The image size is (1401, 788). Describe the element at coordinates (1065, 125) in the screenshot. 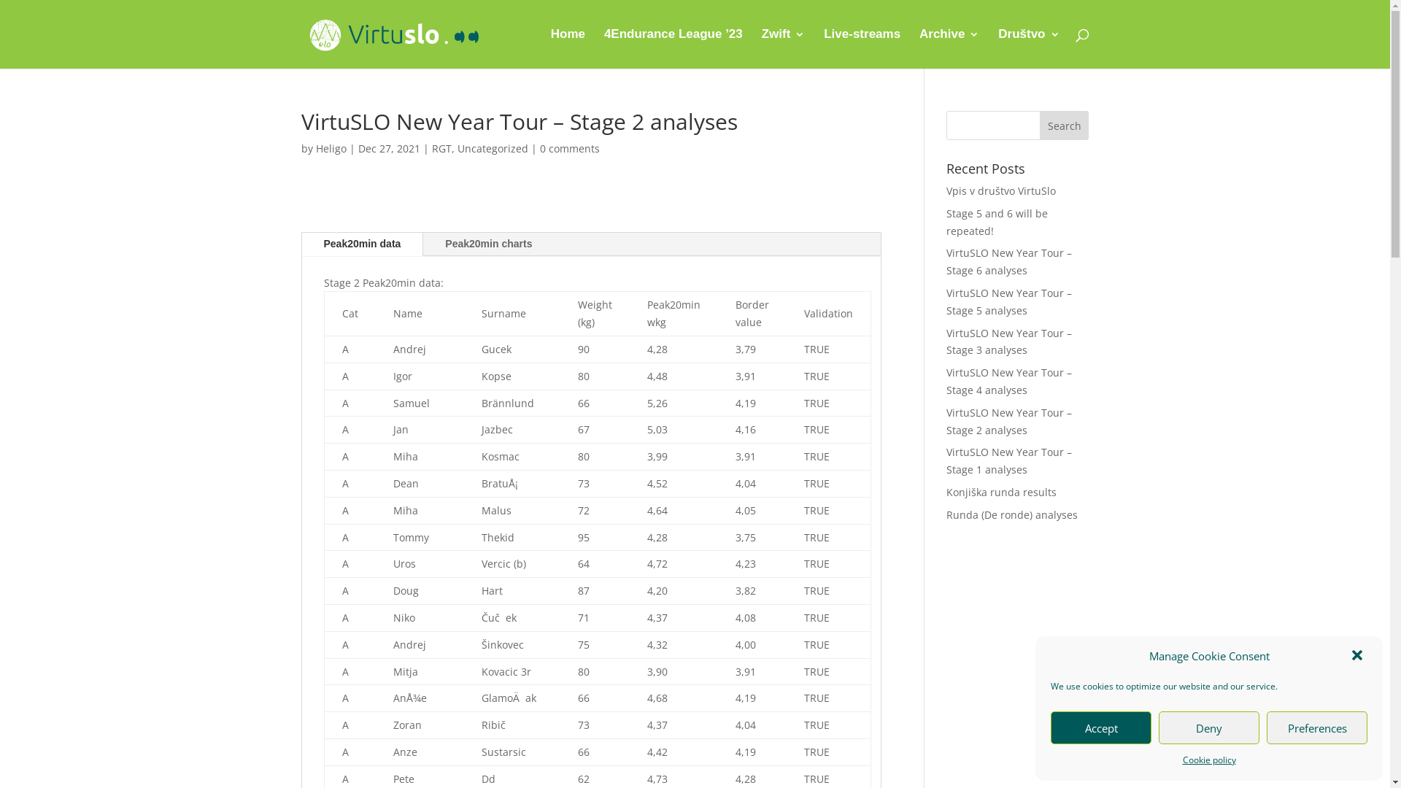

I see `Search` at that location.